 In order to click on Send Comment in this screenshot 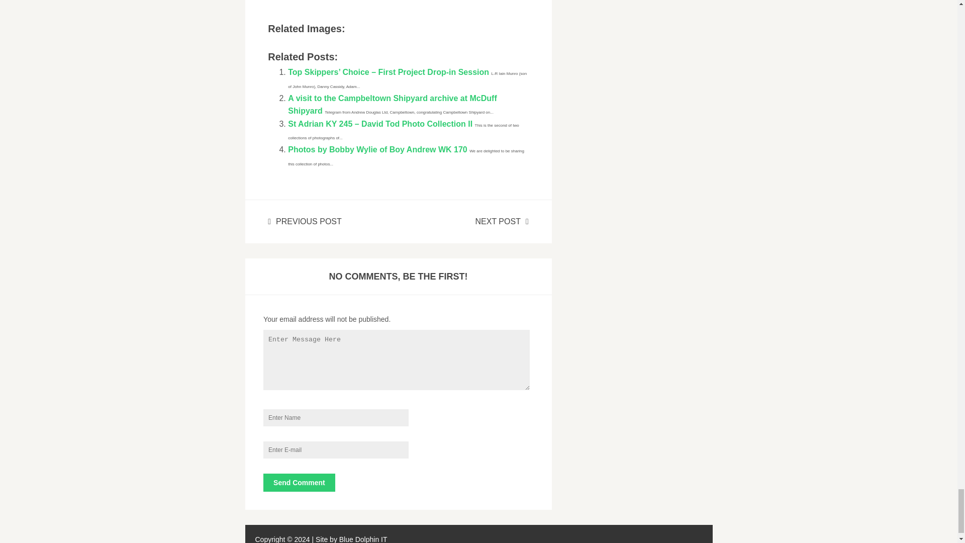, I will do `click(299, 483)`.